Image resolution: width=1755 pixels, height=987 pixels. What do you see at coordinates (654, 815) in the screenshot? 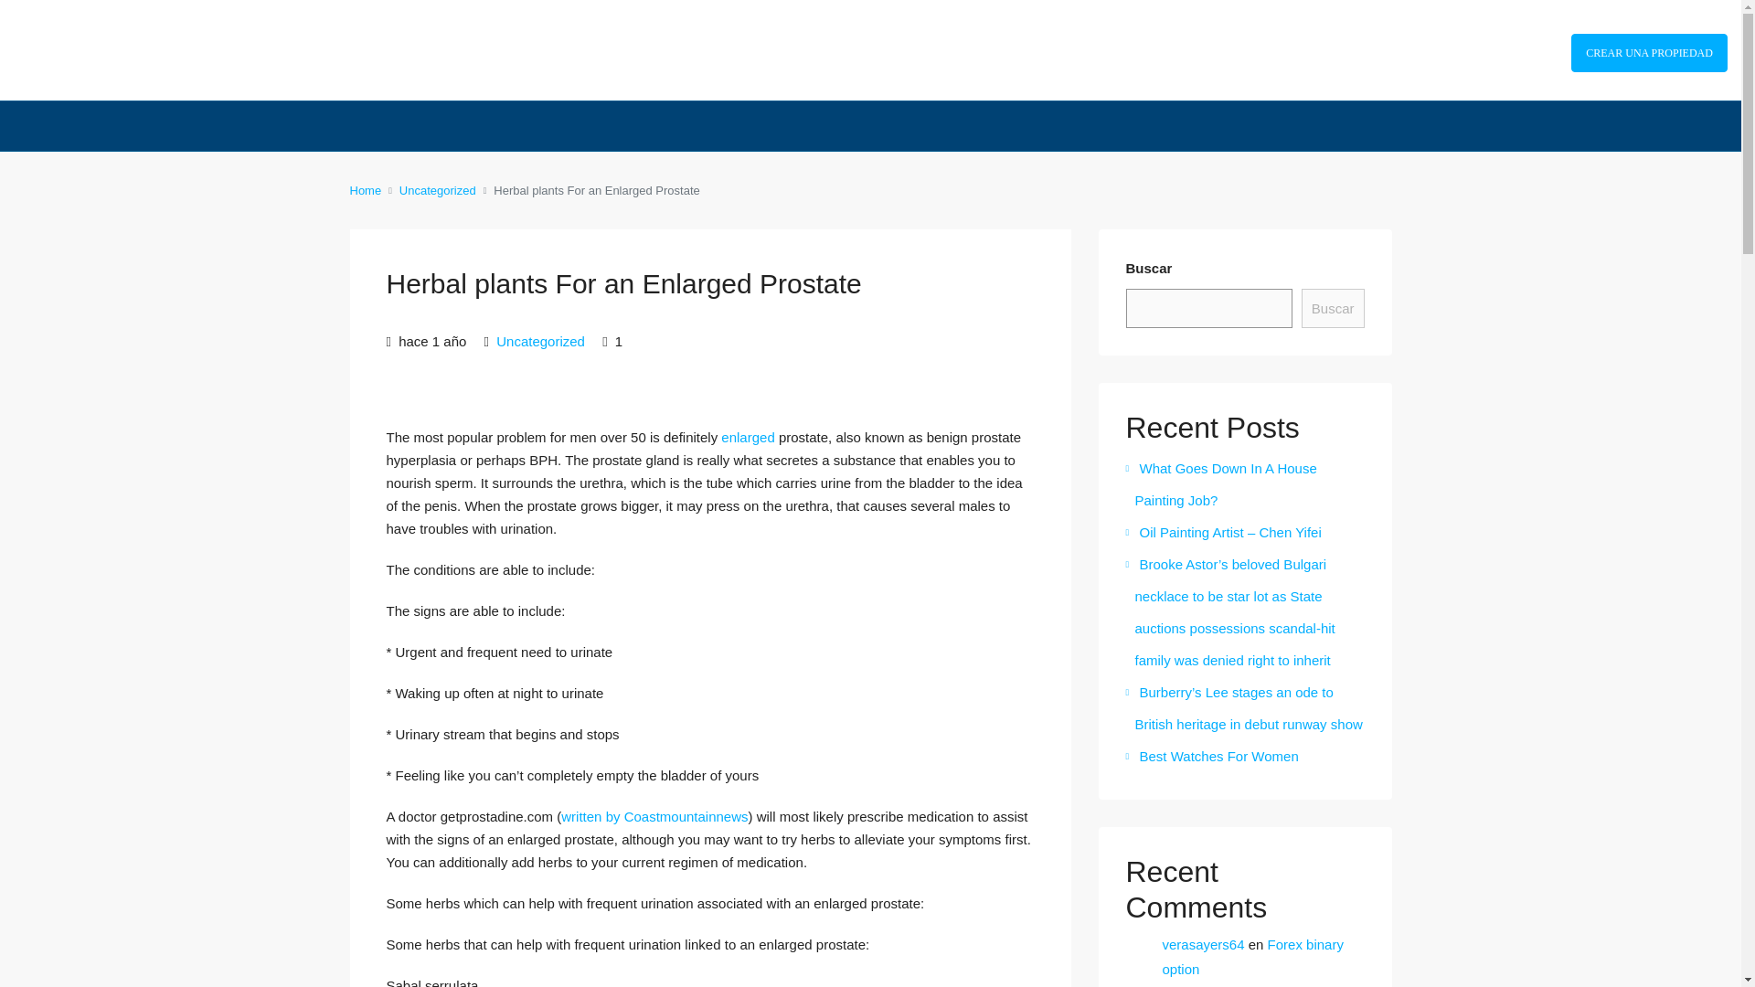
I see `written by Coastmountainnews` at bounding box center [654, 815].